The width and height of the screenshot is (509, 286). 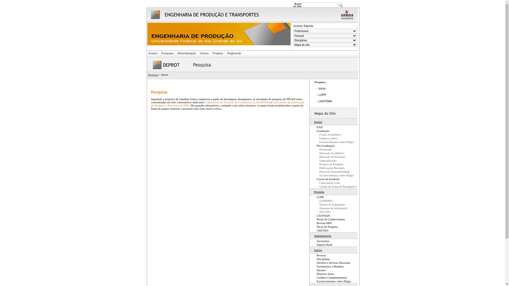 What do you see at coordinates (319, 230) in the screenshot?
I see `CRETIES` at bounding box center [319, 230].